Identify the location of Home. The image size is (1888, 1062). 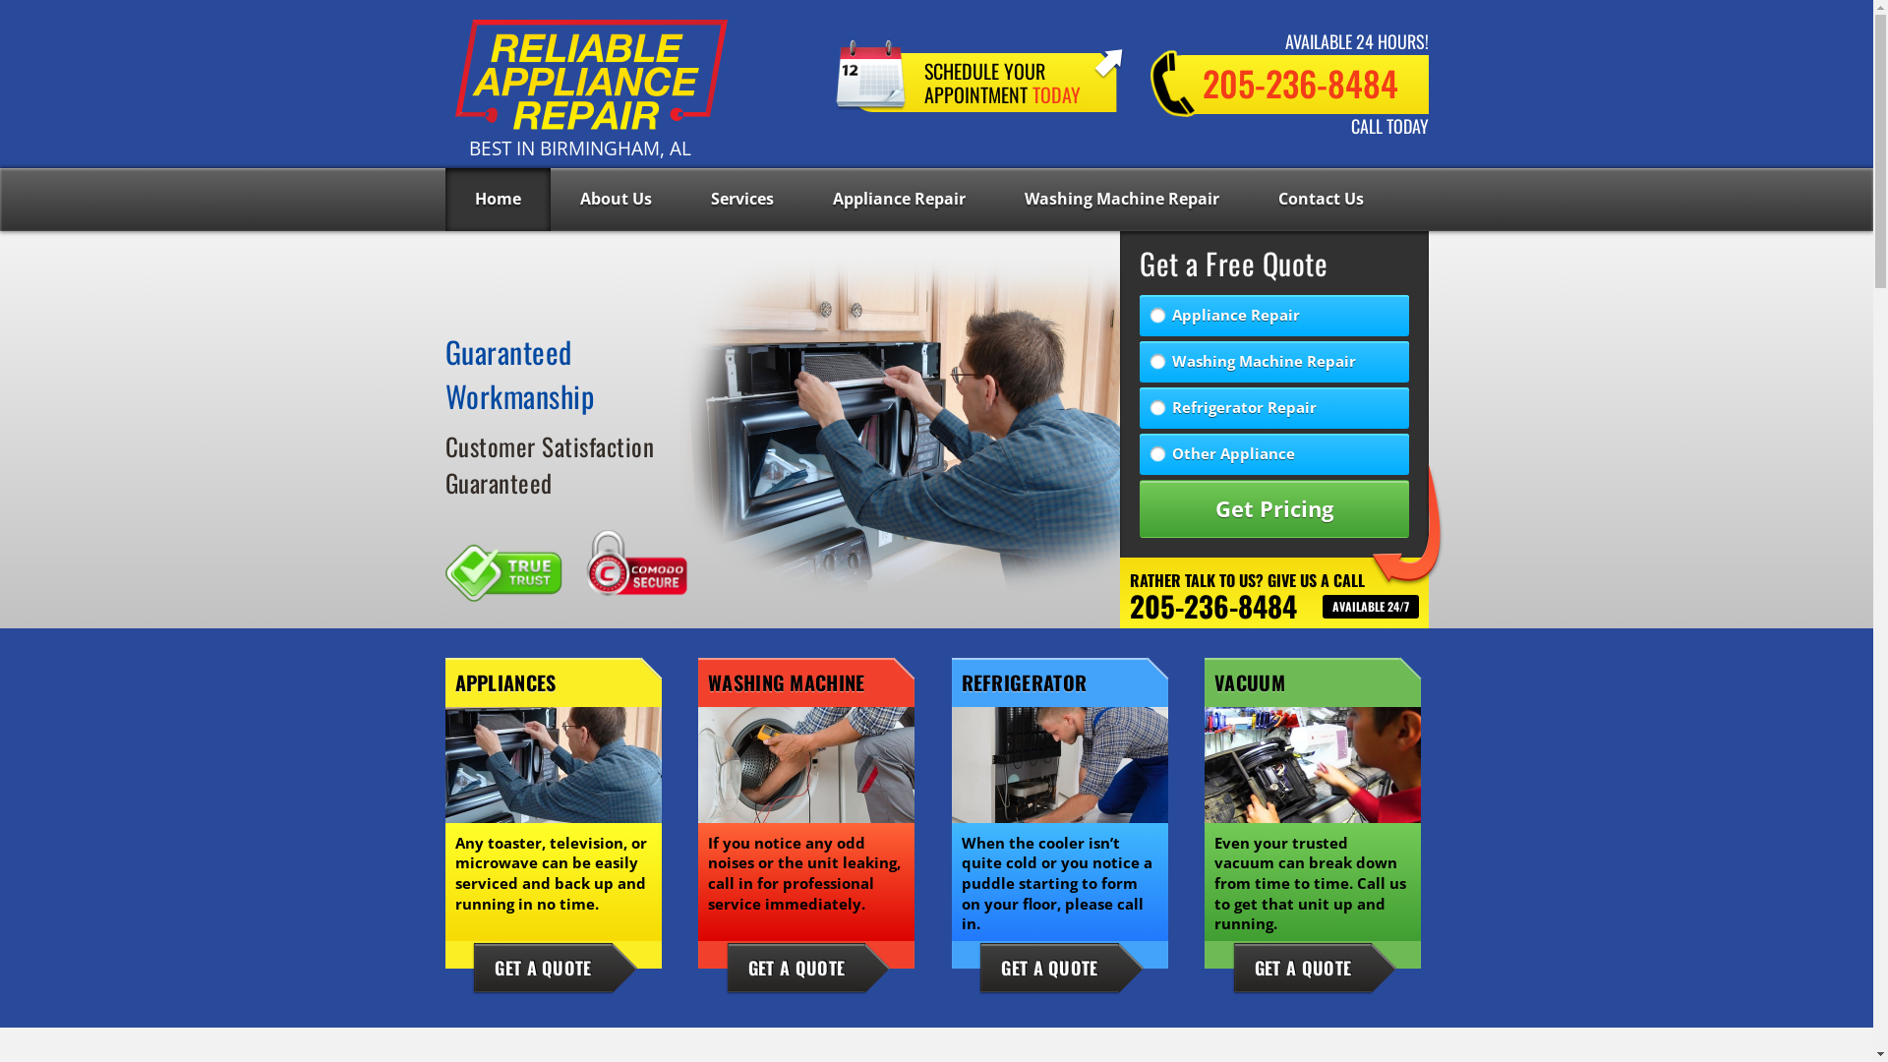
(498, 200).